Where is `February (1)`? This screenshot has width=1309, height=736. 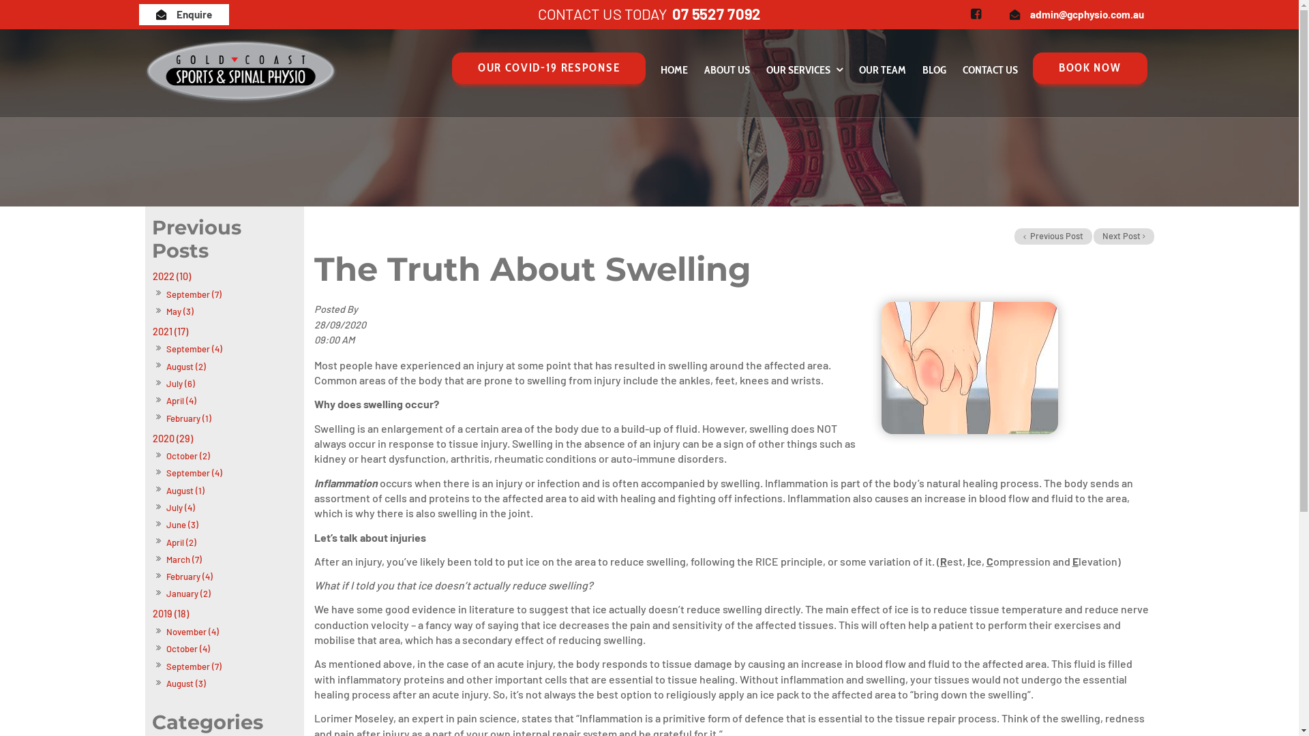
February (1) is located at coordinates (188, 418).